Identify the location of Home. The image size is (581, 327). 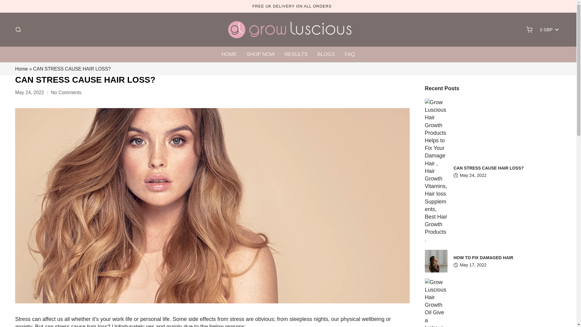
(21, 69).